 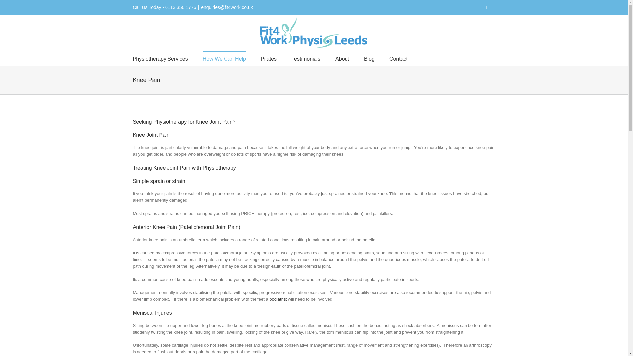 What do you see at coordinates (224, 58) in the screenshot?
I see `How We Can Help` at bounding box center [224, 58].